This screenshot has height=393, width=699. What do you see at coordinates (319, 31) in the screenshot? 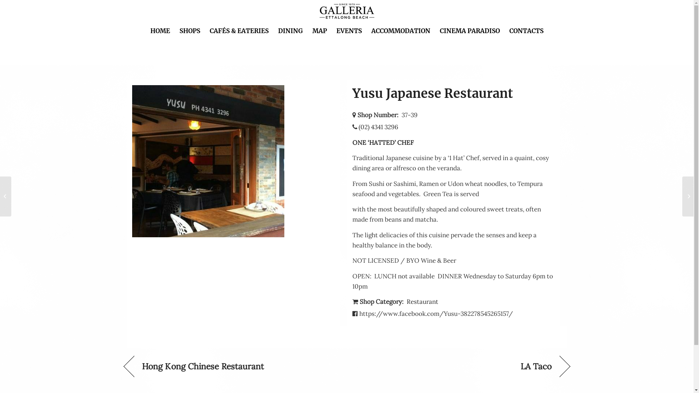
I see `MAP` at bounding box center [319, 31].